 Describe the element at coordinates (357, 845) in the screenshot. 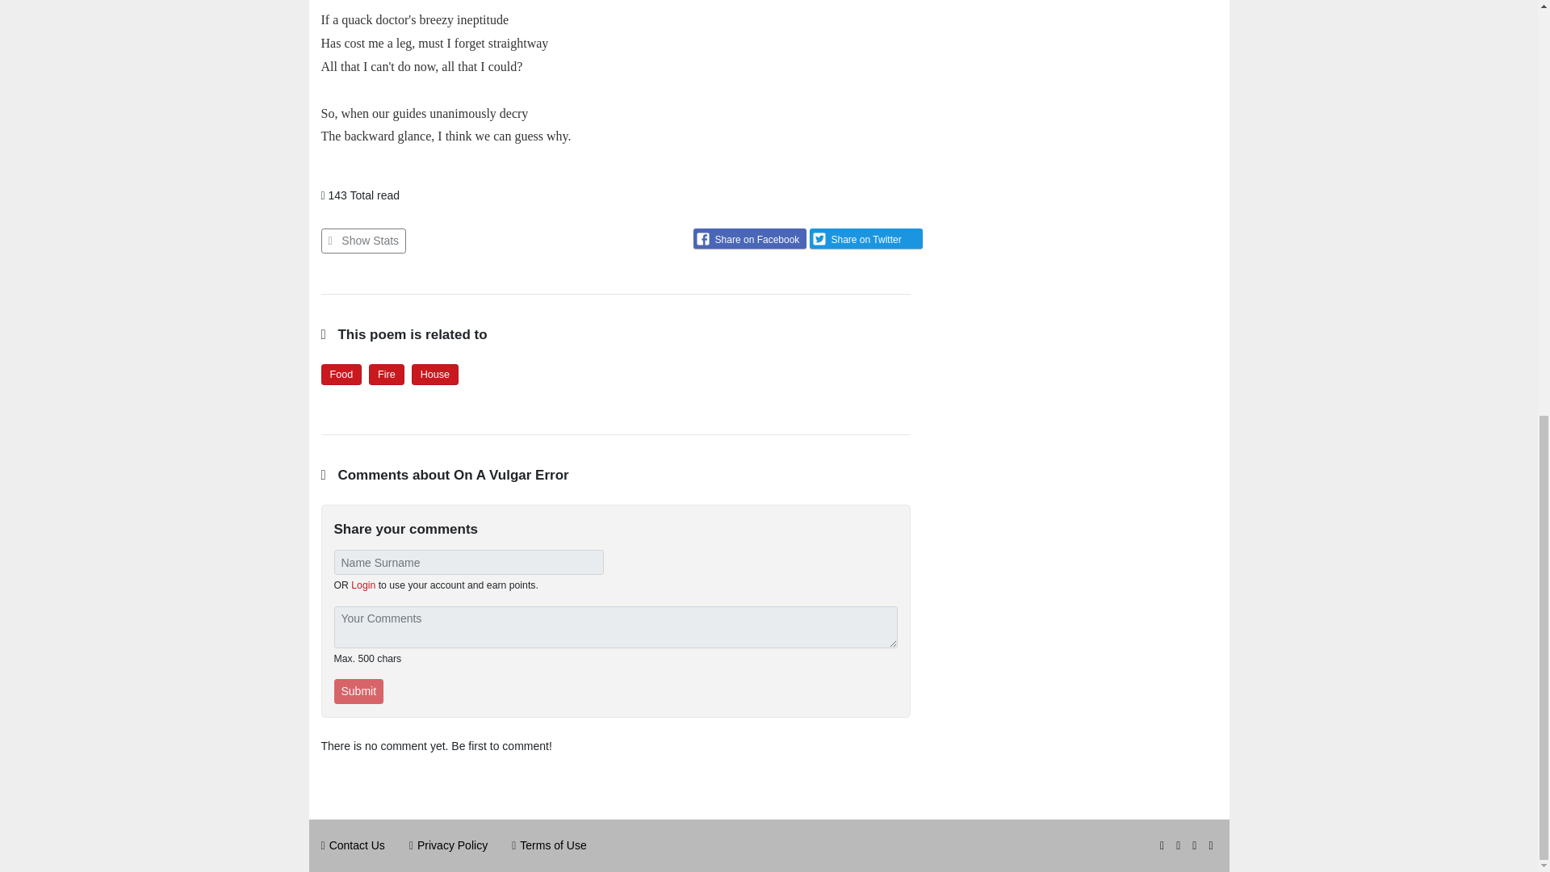

I see `Contact Us` at that location.